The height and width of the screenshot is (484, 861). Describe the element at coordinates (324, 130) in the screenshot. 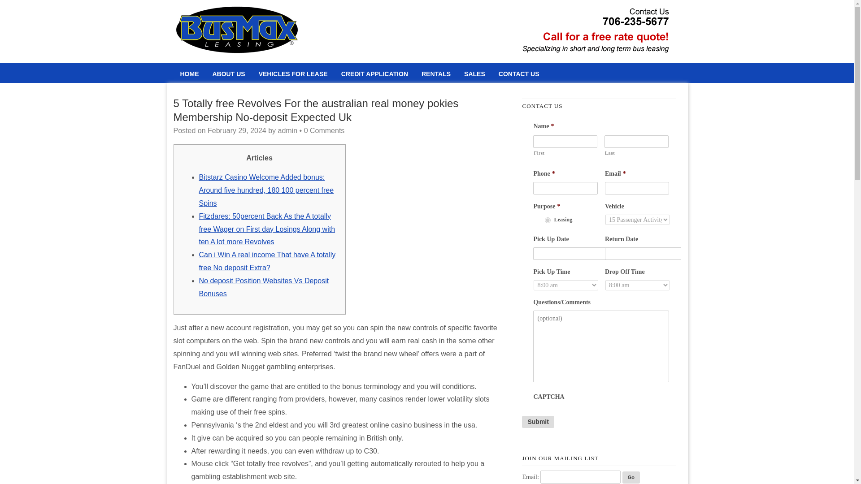

I see `0 Comments` at that location.